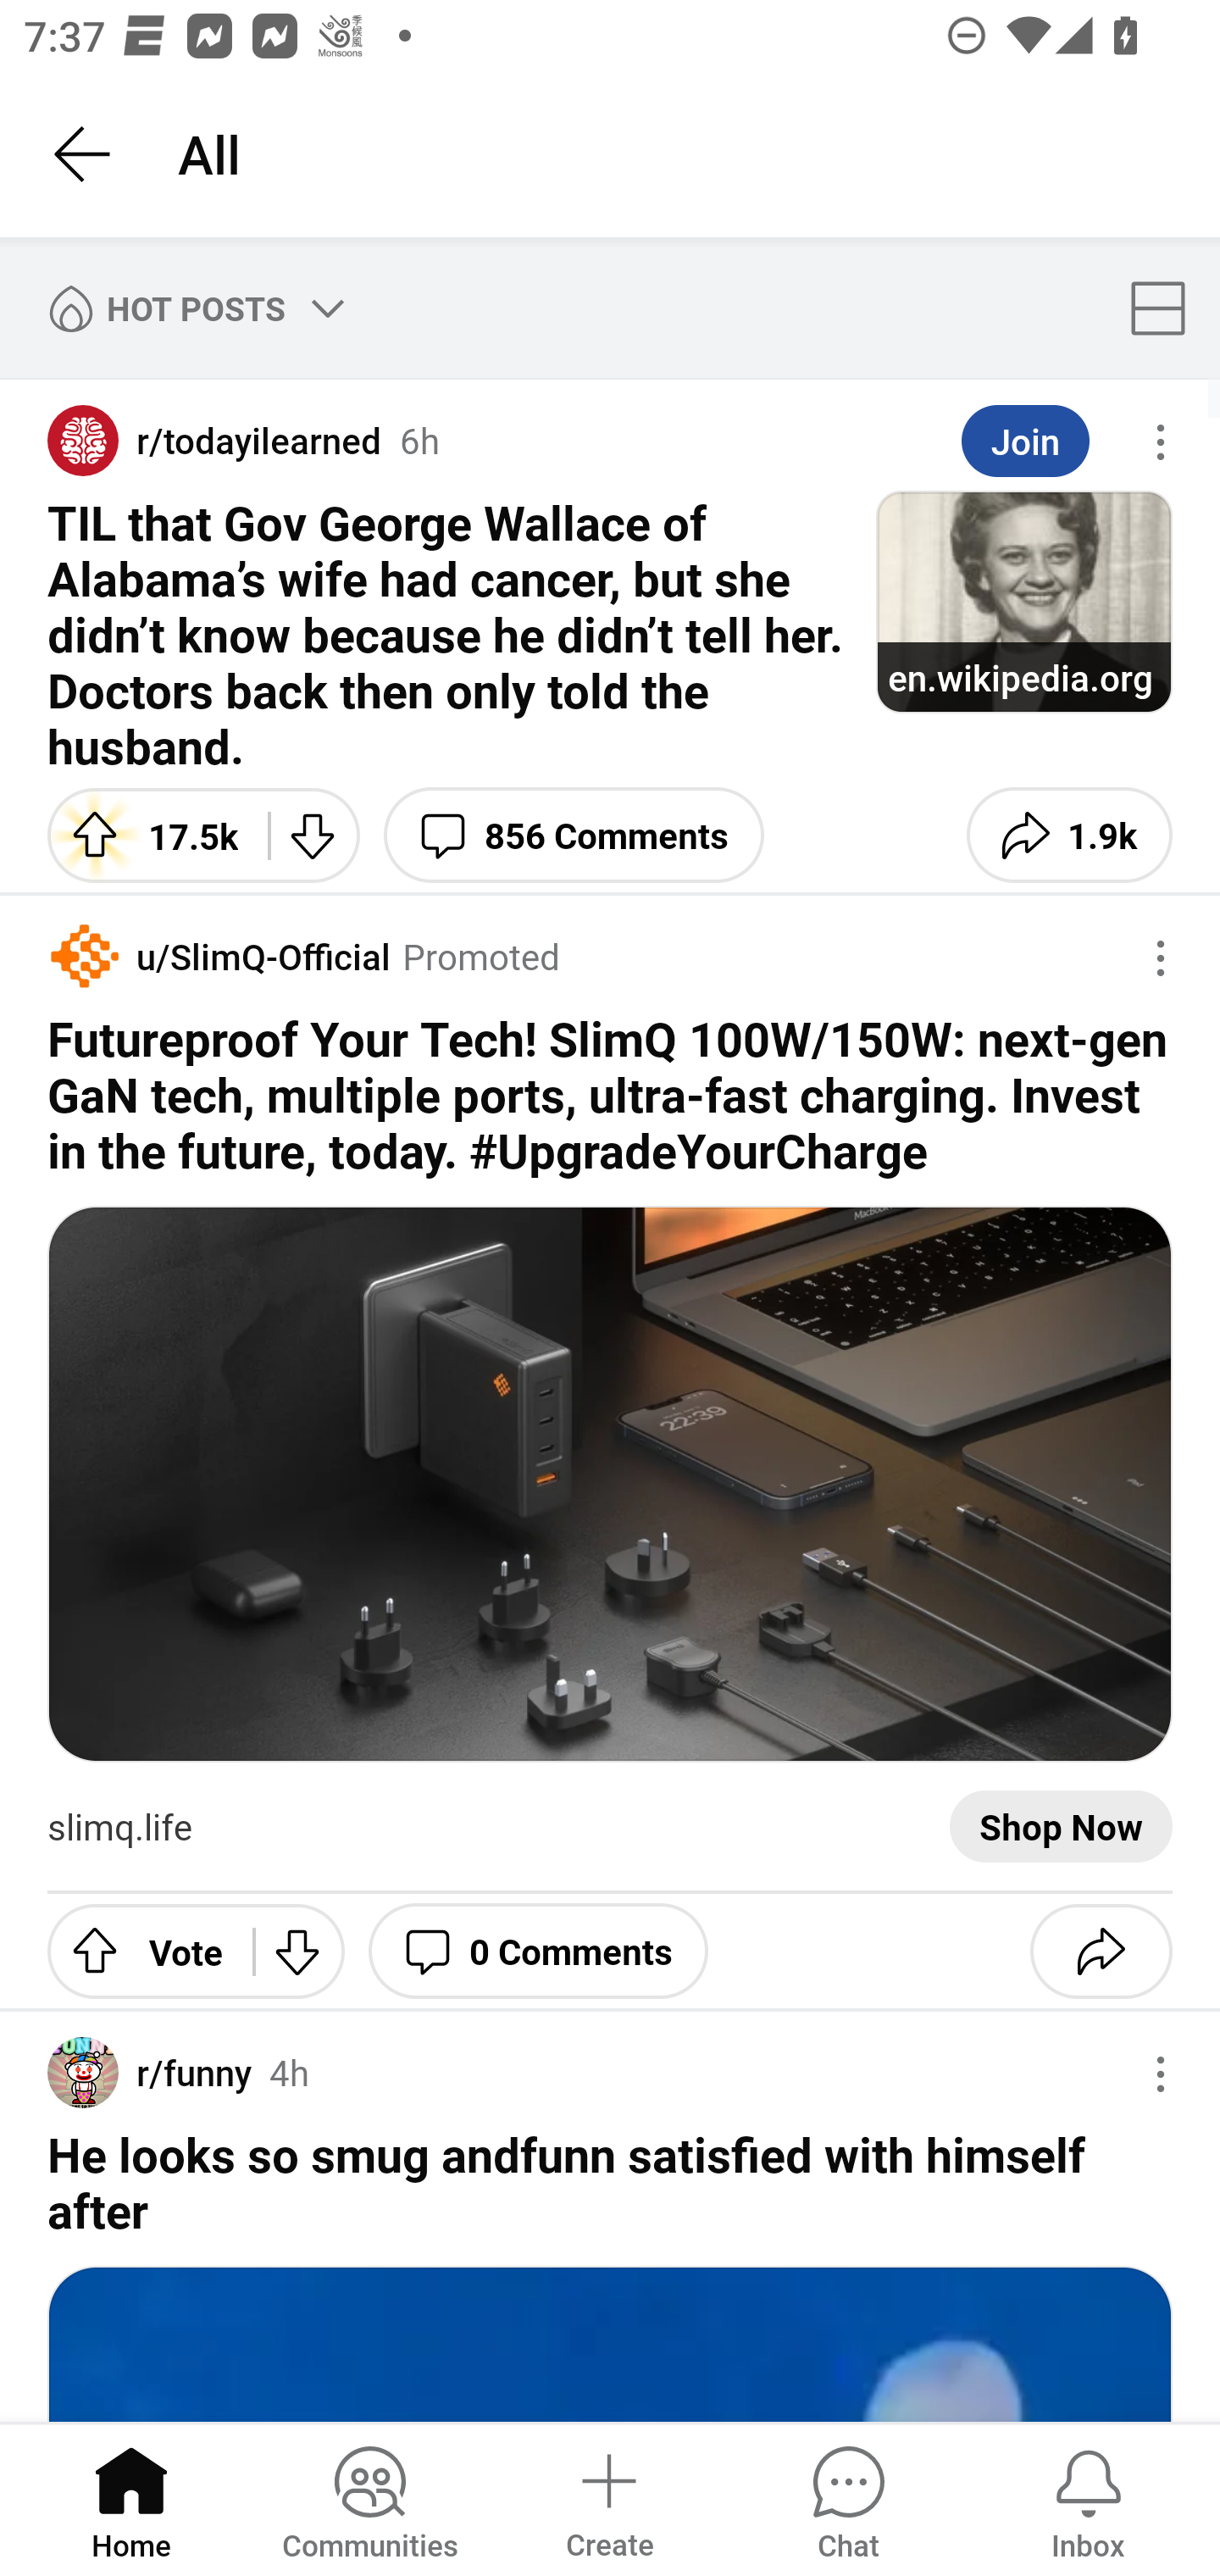  Describe the element at coordinates (848, 2498) in the screenshot. I see `Chat` at that location.